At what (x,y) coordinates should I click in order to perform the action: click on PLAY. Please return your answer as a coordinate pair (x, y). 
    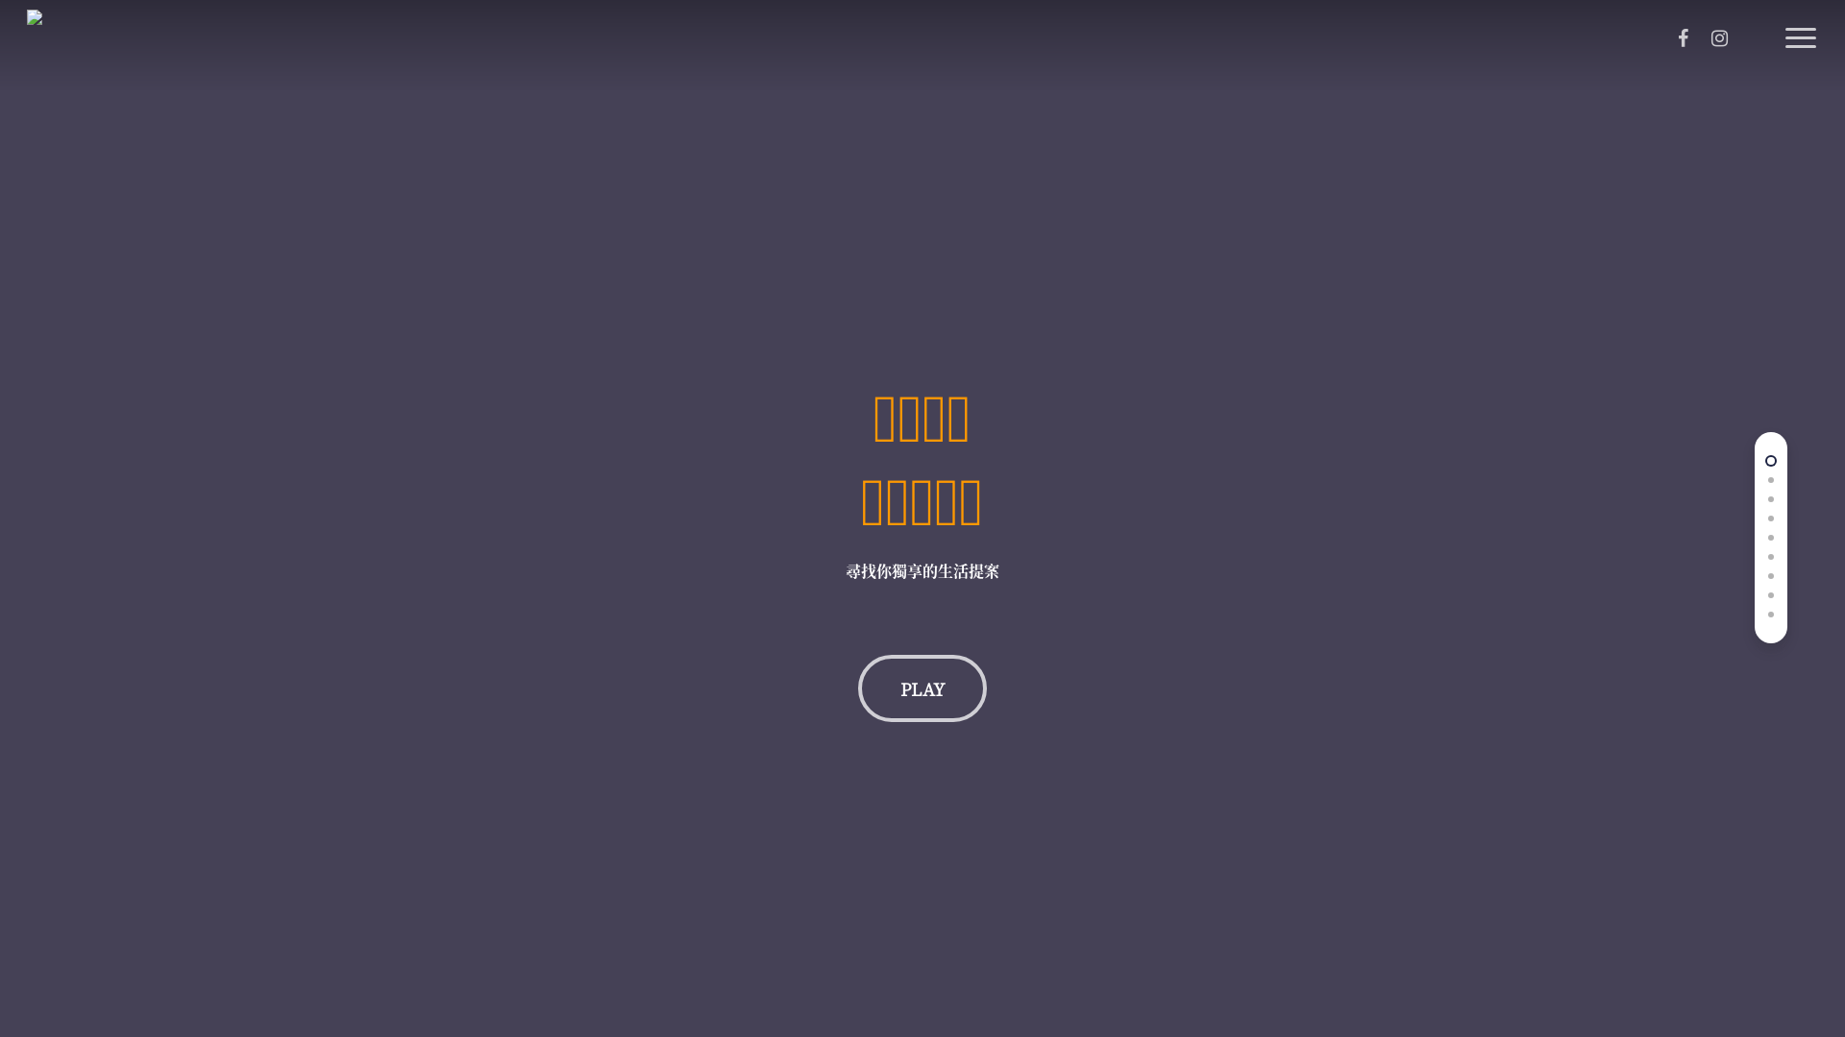
    Looking at the image, I should click on (922, 688).